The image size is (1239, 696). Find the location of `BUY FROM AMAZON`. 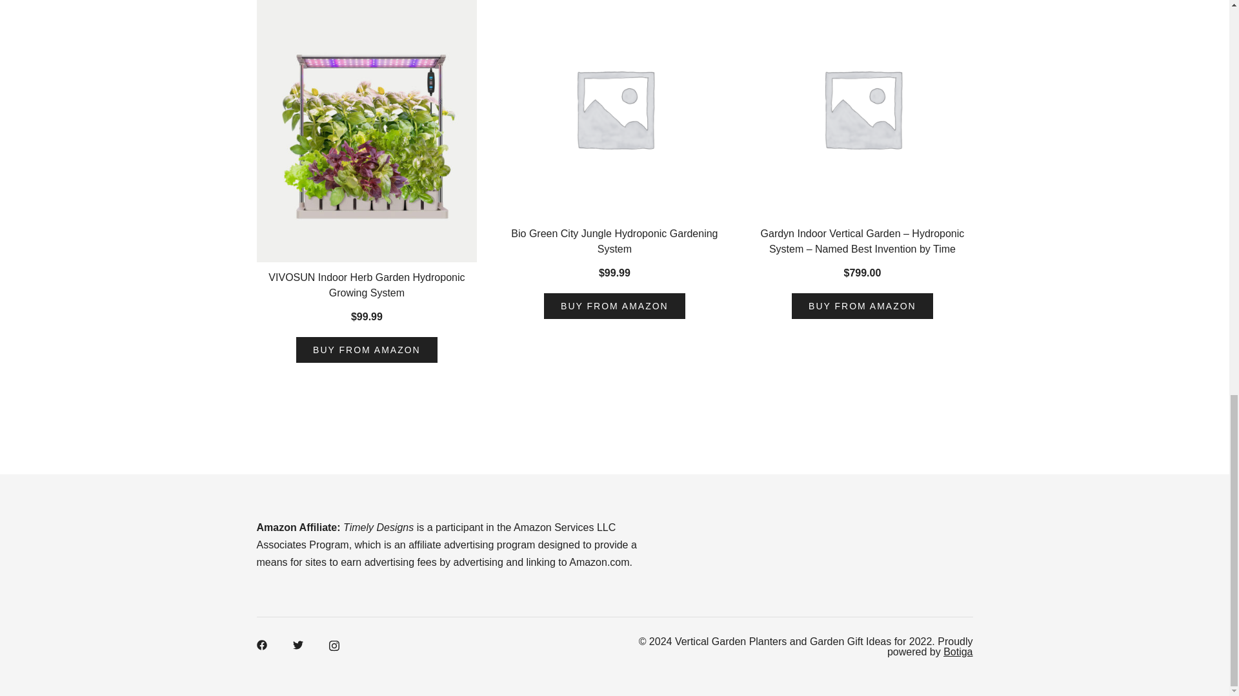

BUY FROM AMAZON is located at coordinates (367, 349).